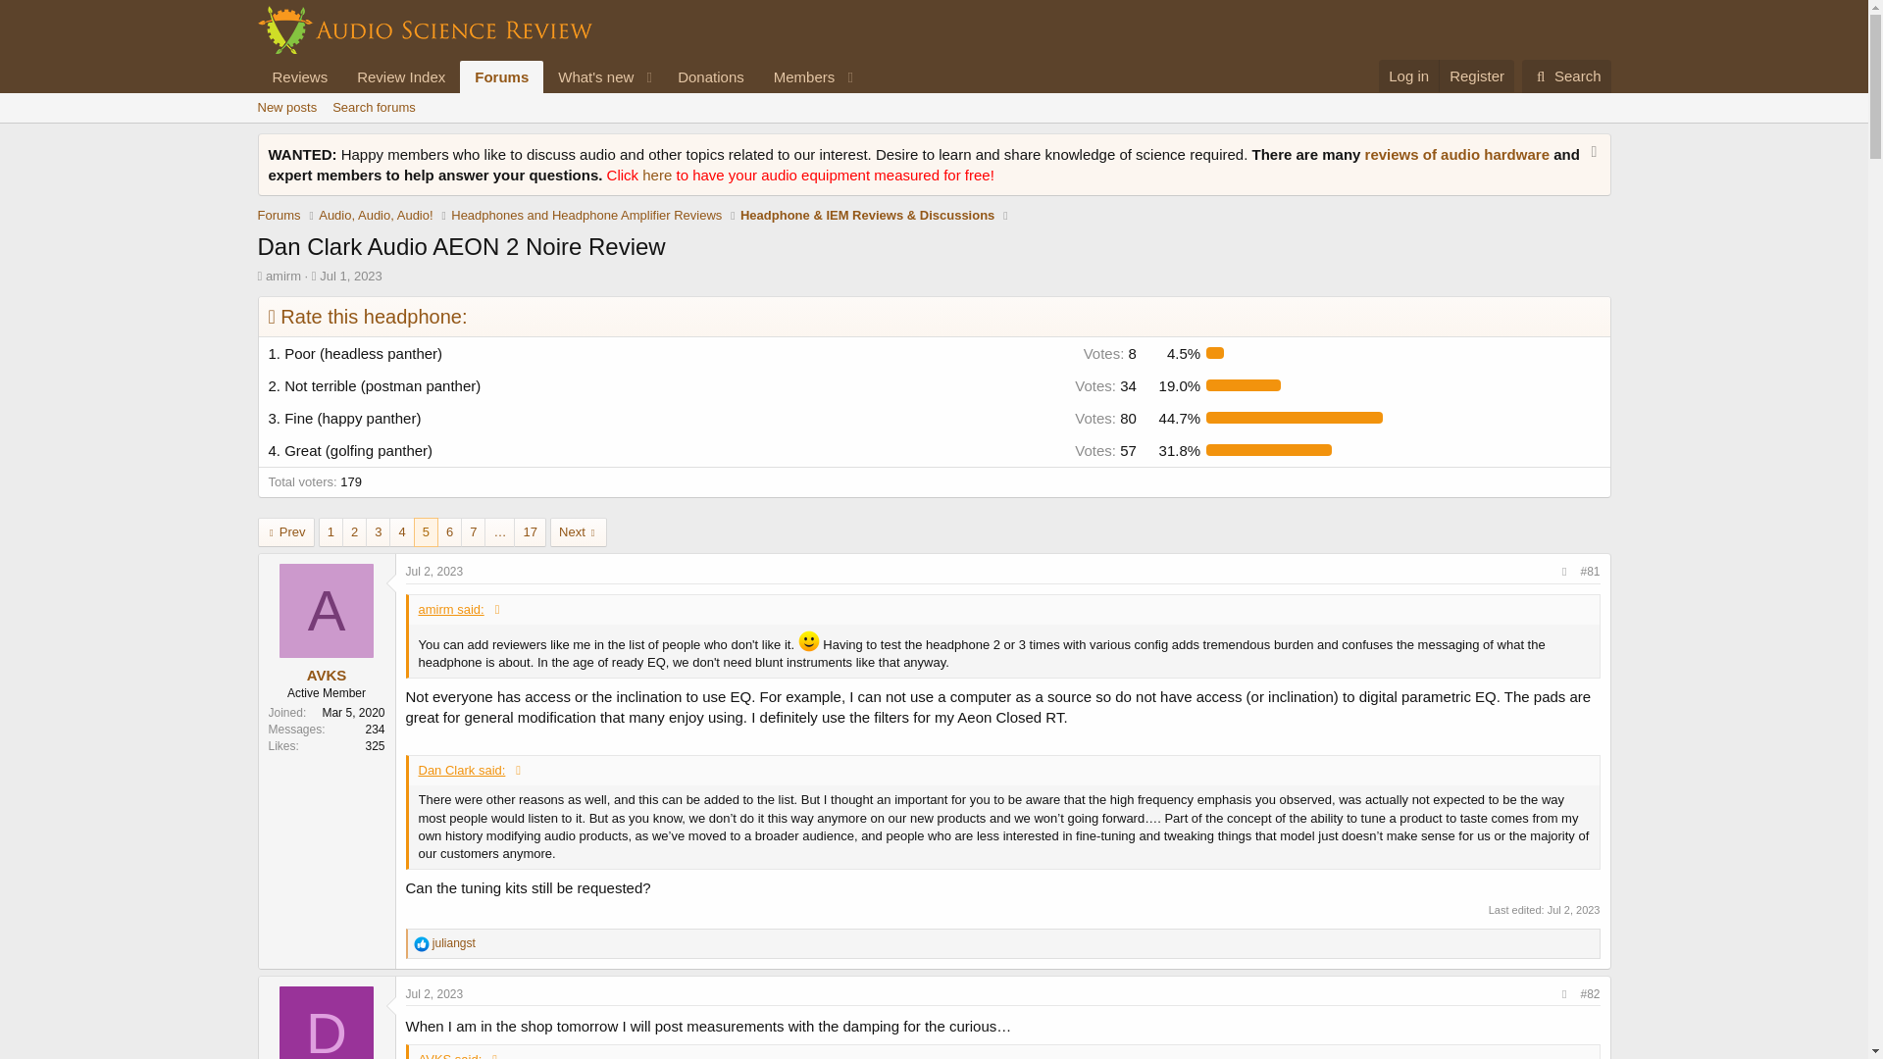 Image resolution: width=1883 pixels, height=1059 pixels. I want to click on Donations, so click(400, 76).